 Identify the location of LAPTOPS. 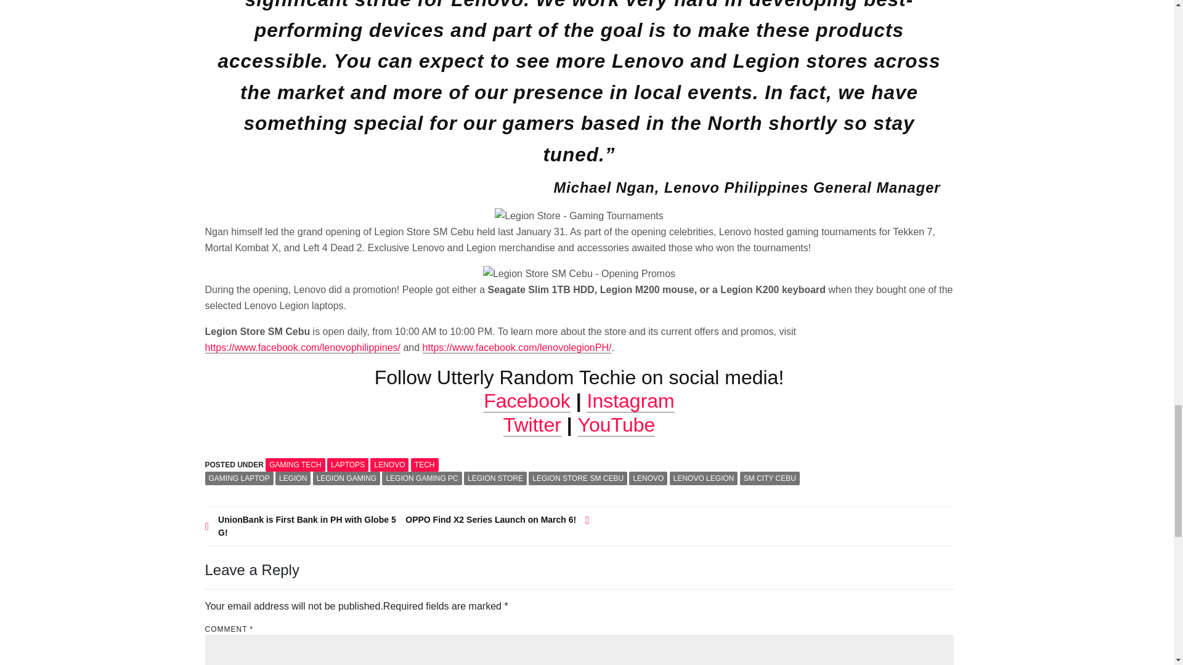
(348, 464).